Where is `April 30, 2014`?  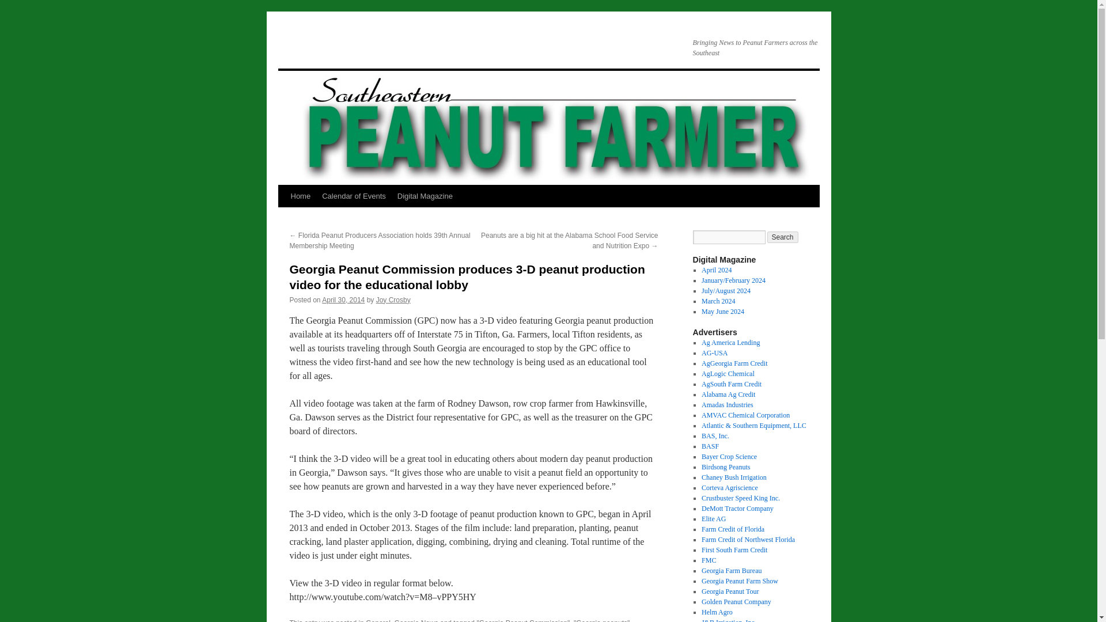 April 30, 2014 is located at coordinates (343, 300).